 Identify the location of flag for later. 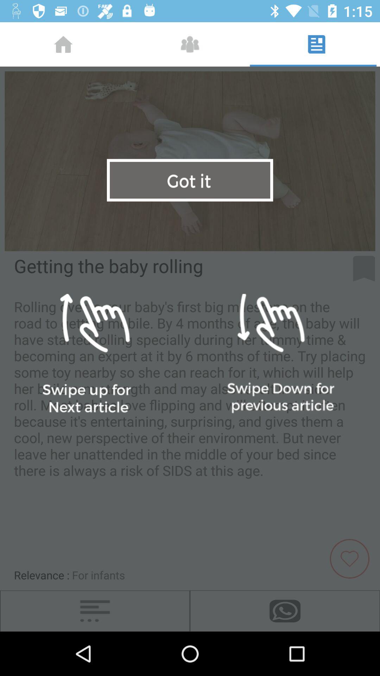
(364, 269).